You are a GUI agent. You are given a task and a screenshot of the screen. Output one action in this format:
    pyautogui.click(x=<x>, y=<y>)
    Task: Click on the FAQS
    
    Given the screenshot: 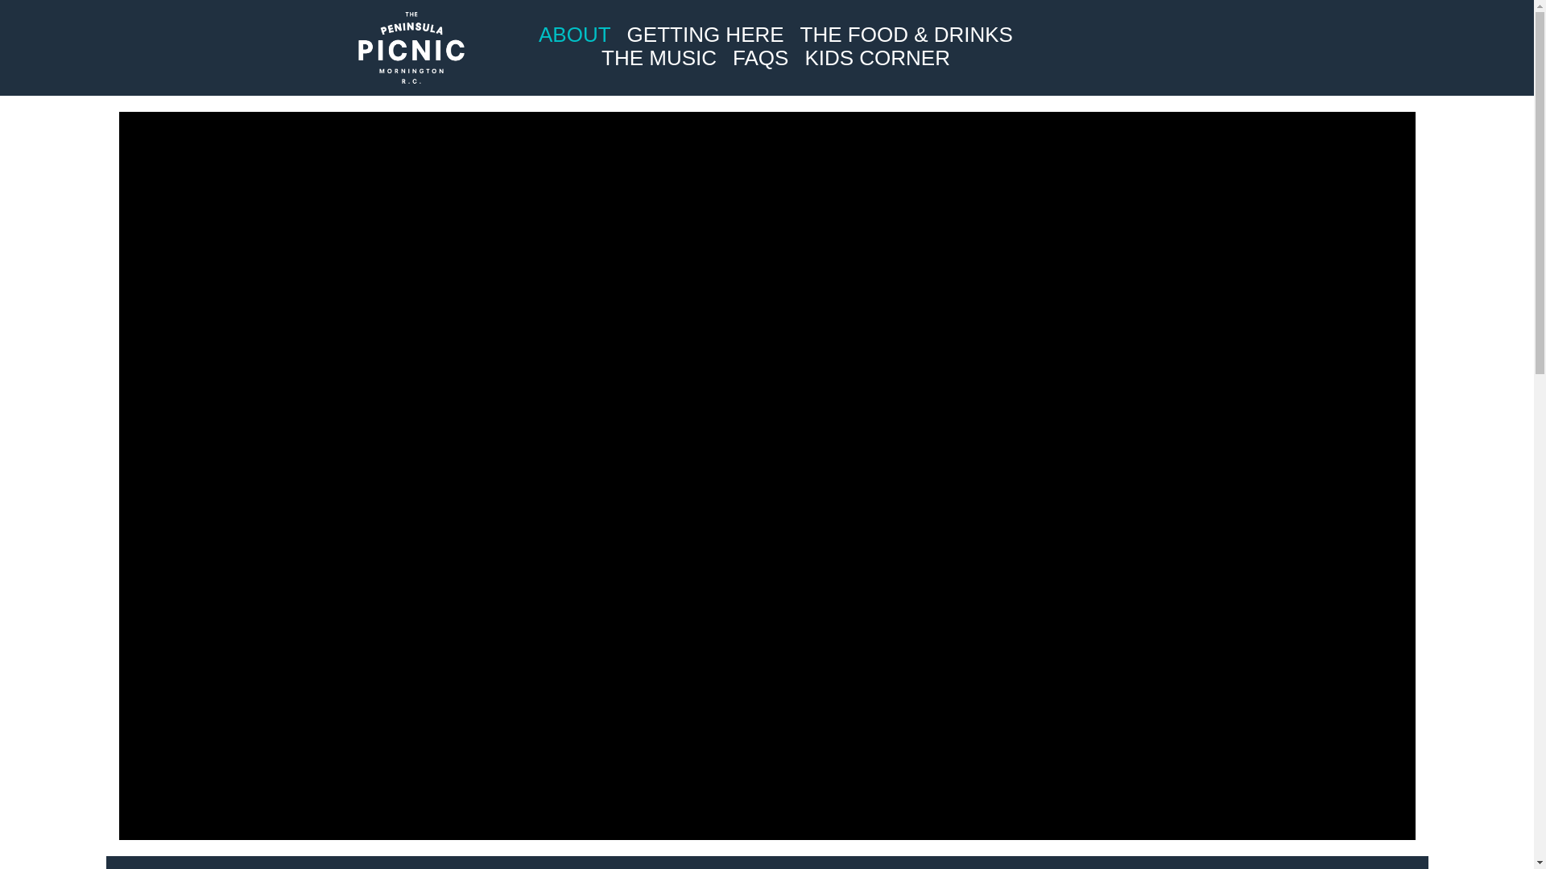 What is the action you would take?
    pyautogui.click(x=760, y=58)
    